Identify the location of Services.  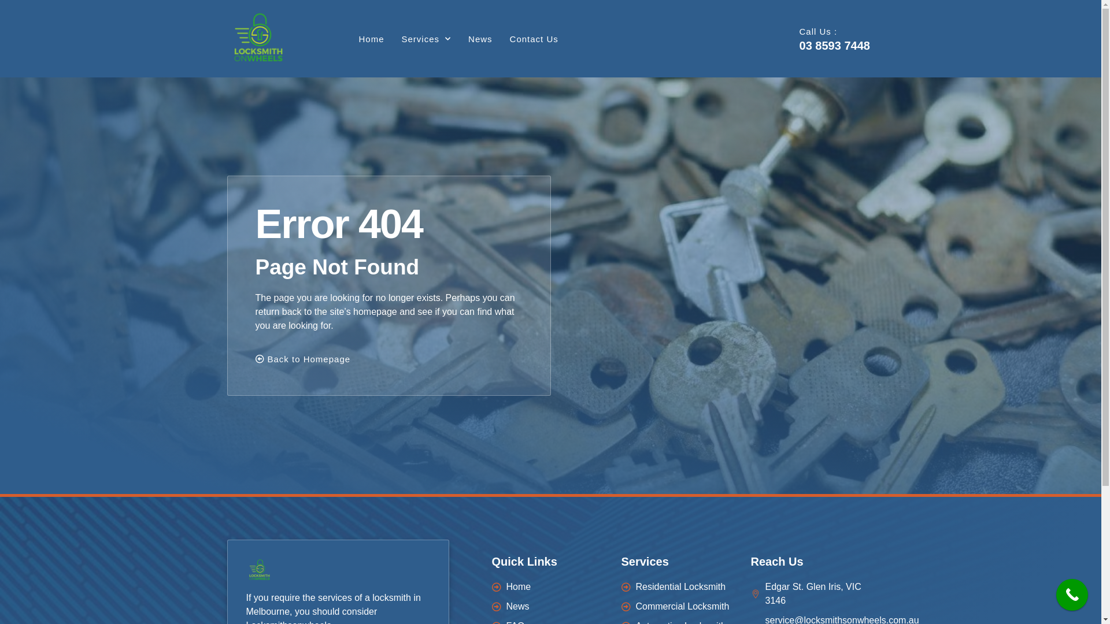
(427, 39).